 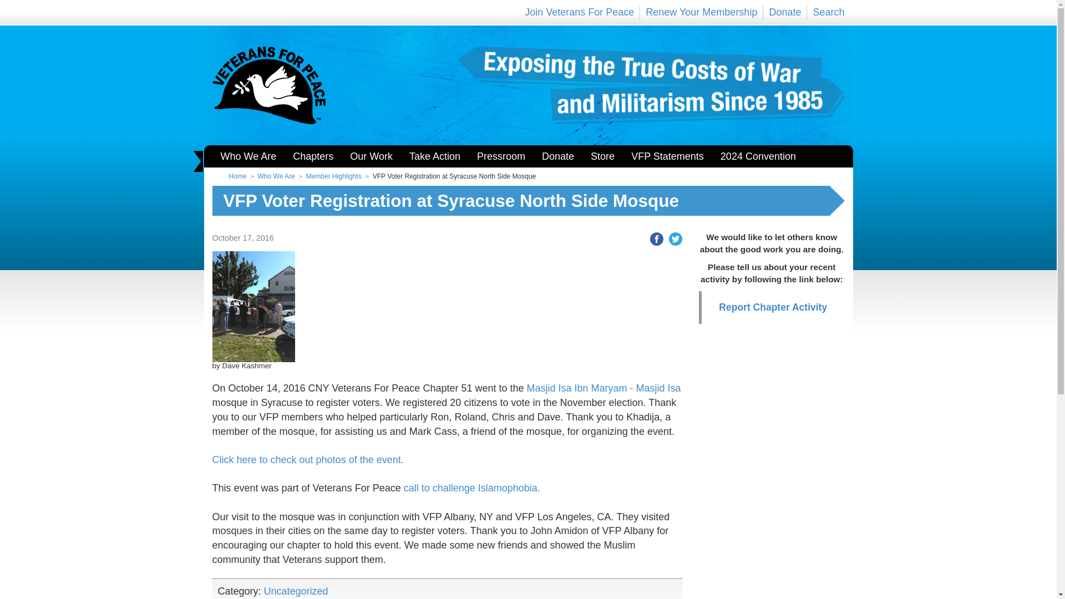 What do you see at coordinates (668, 156) in the screenshot?
I see `VFP Statements` at bounding box center [668, 156].